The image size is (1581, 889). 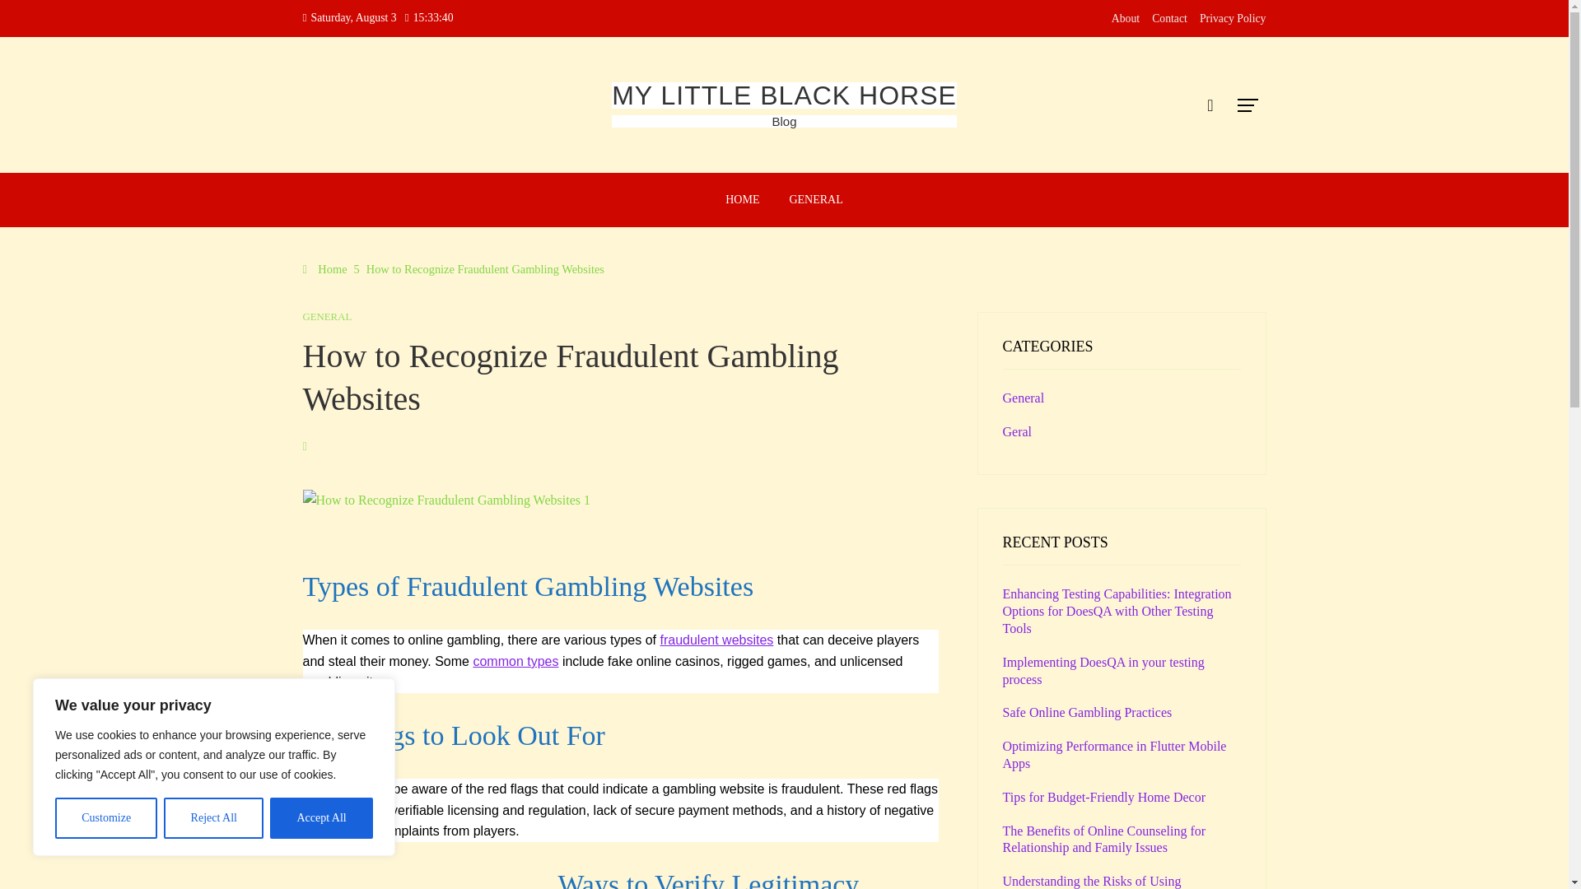 I want to click on HOME, so click(x=741, y=199).